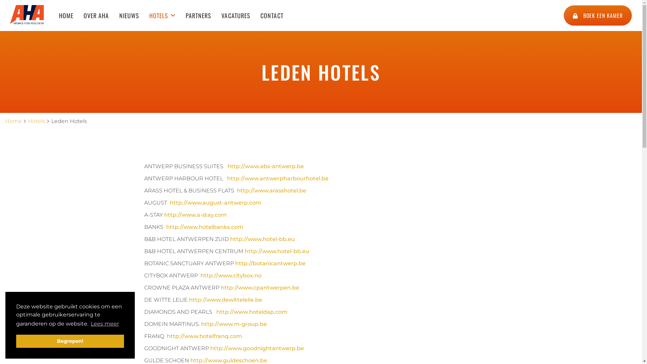 This screenshot has width=647, height=364. Describe the element at coordinates (199, 16) in the screenshot. I see `PARTNERS` at that location.